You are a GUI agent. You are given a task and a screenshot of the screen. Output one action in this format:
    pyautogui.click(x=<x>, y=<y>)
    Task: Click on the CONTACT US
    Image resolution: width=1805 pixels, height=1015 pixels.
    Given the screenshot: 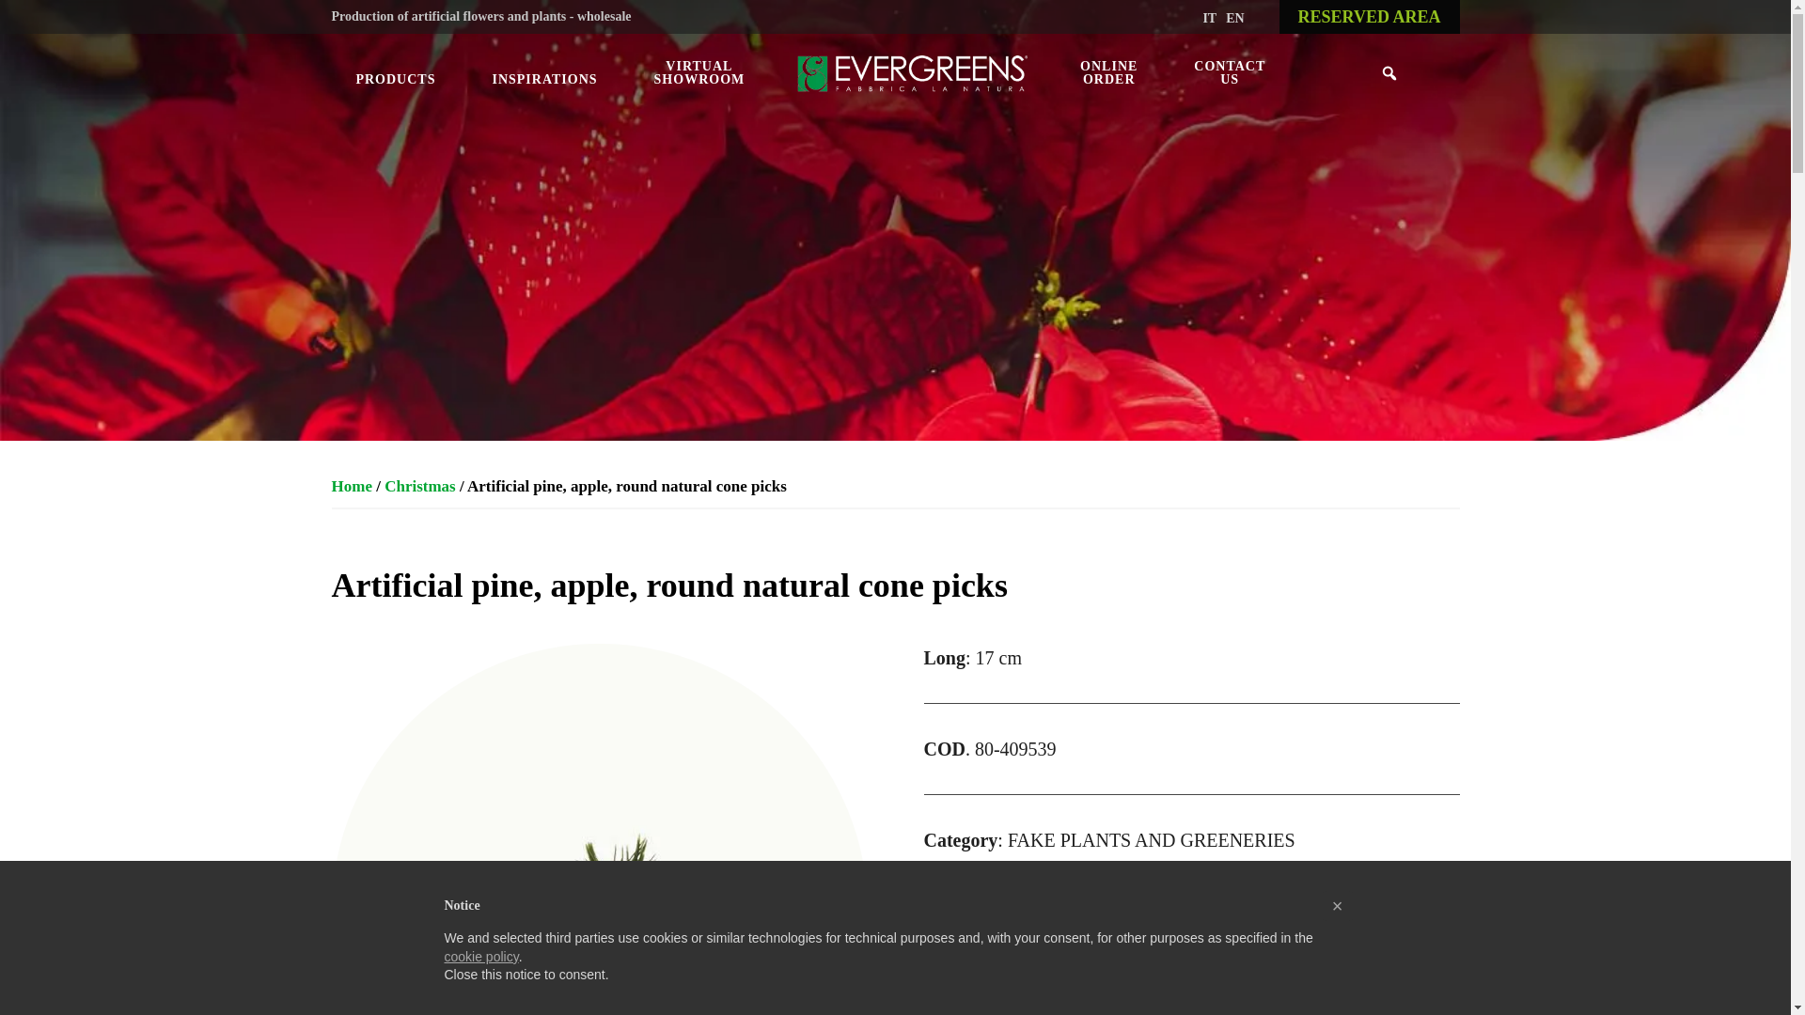 What is the action you would take?
    pyautogui.click(x=1230, y=73)
    